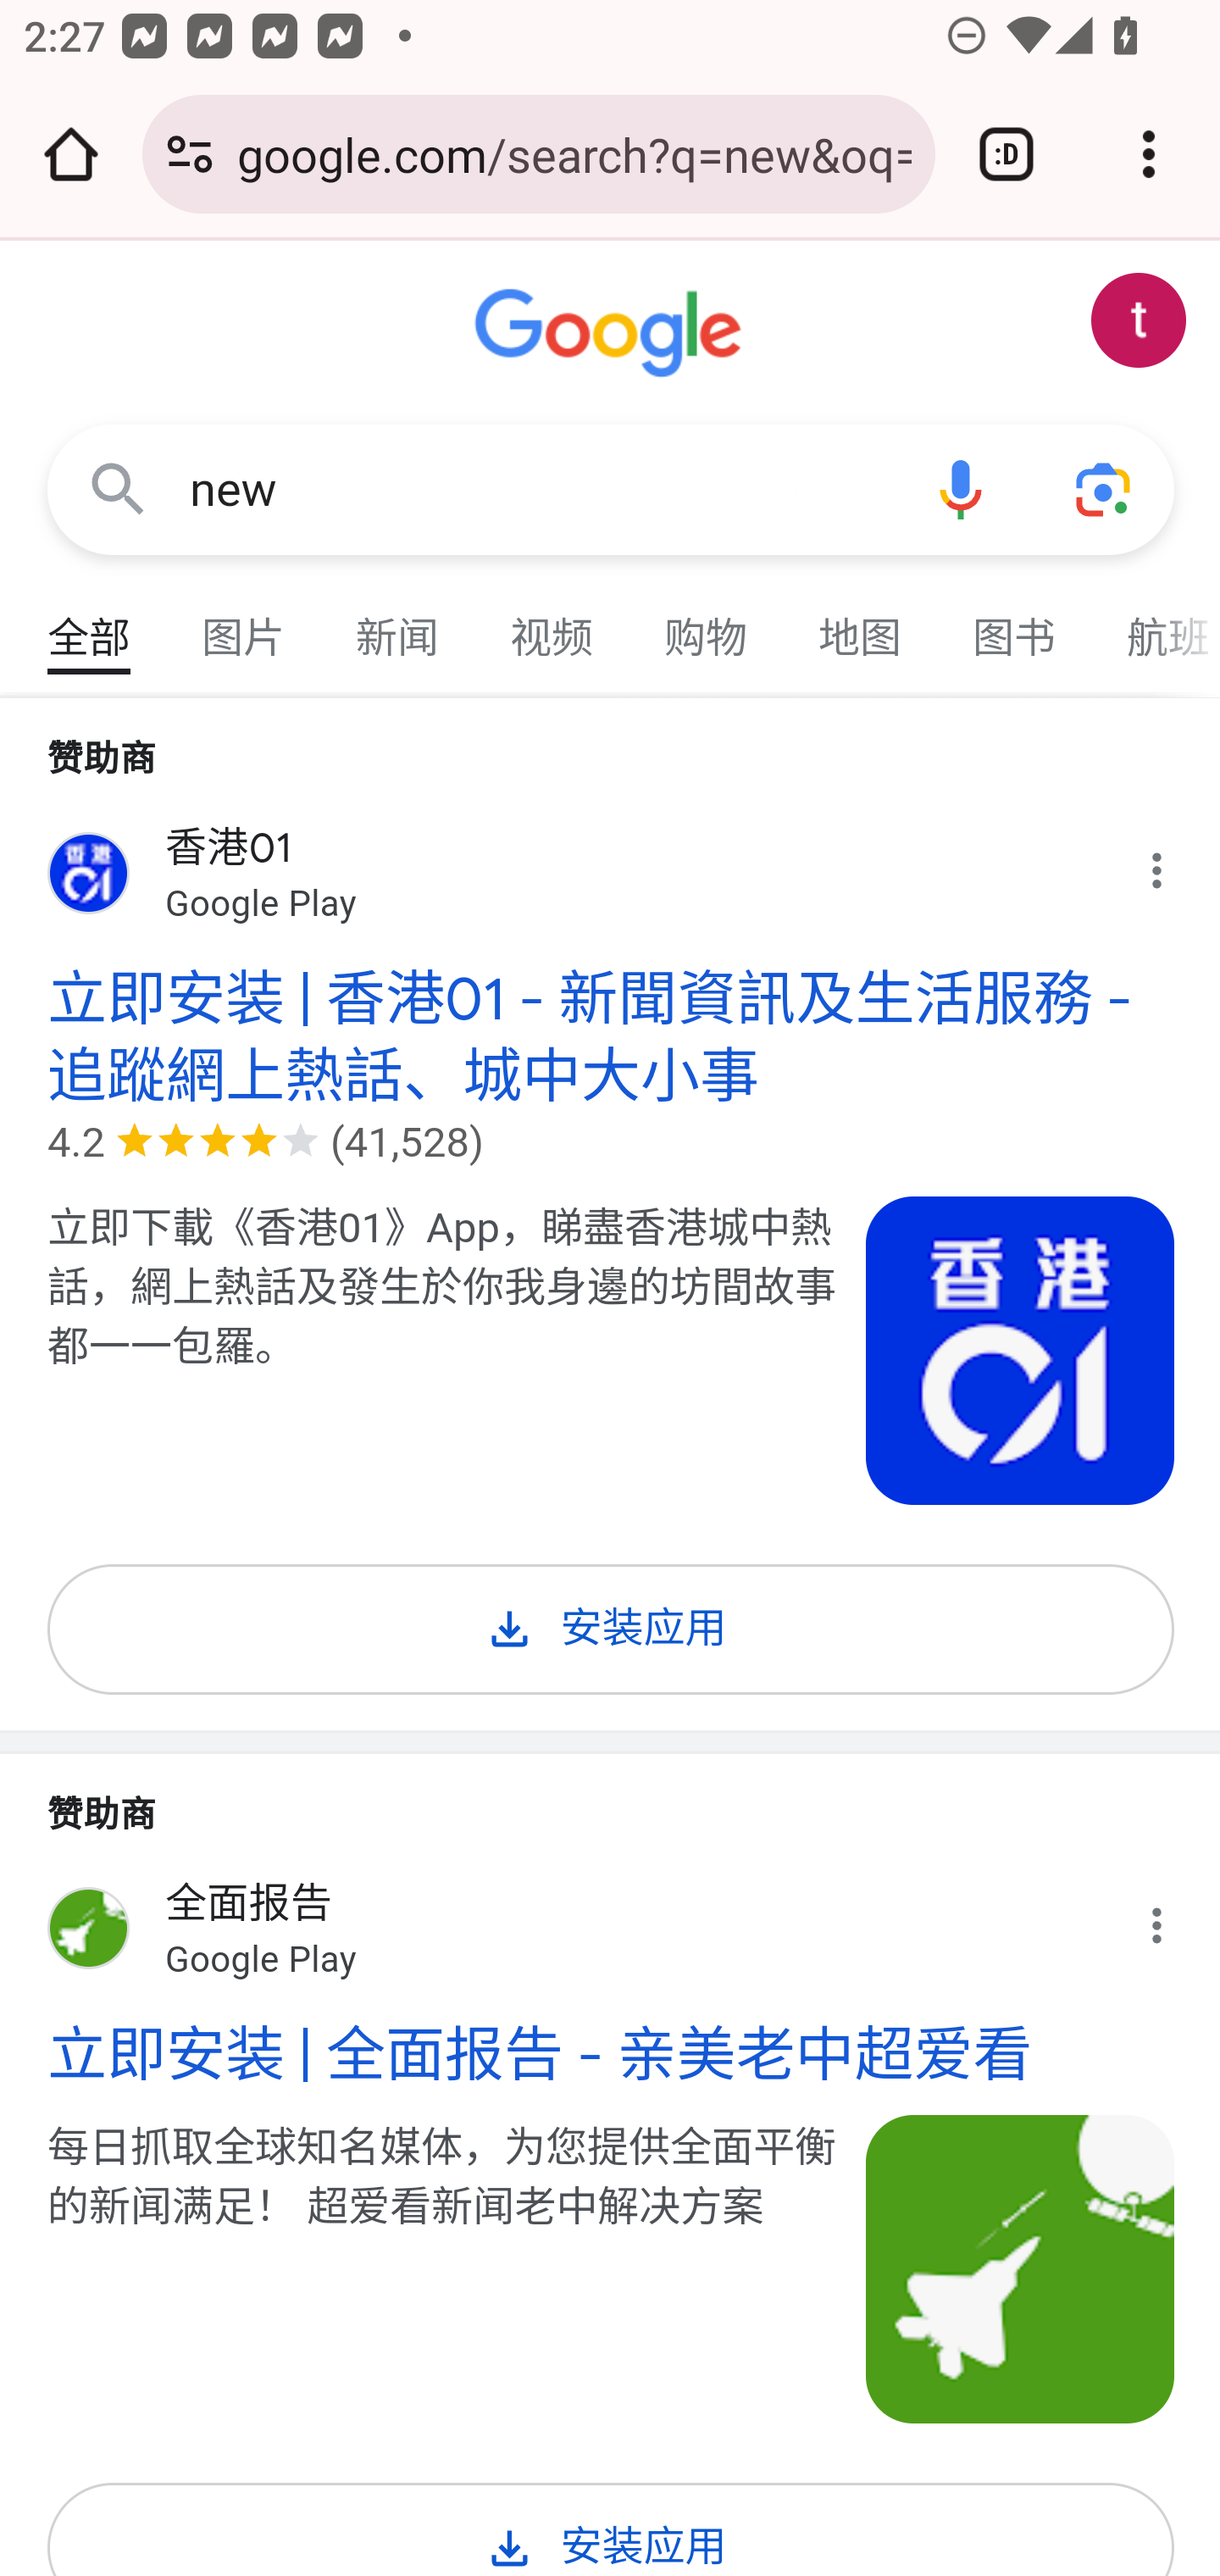 The image size is (1220, 2576). I want to click on 立即安装 | 香港01 - 新聞資訊及生活服務 - 追蹤網上熱話、城中大小事, so click(612, 1037).